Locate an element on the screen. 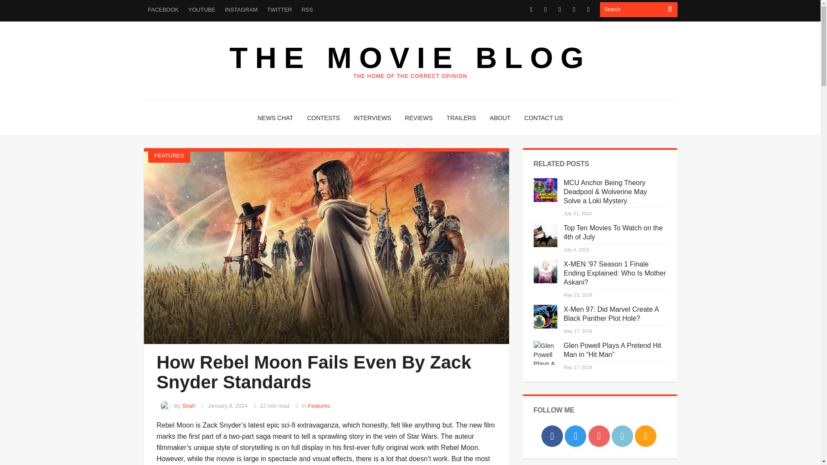 The height and width of the screenshot is (465, 827). Facebook is located at coordinates (532, 9).